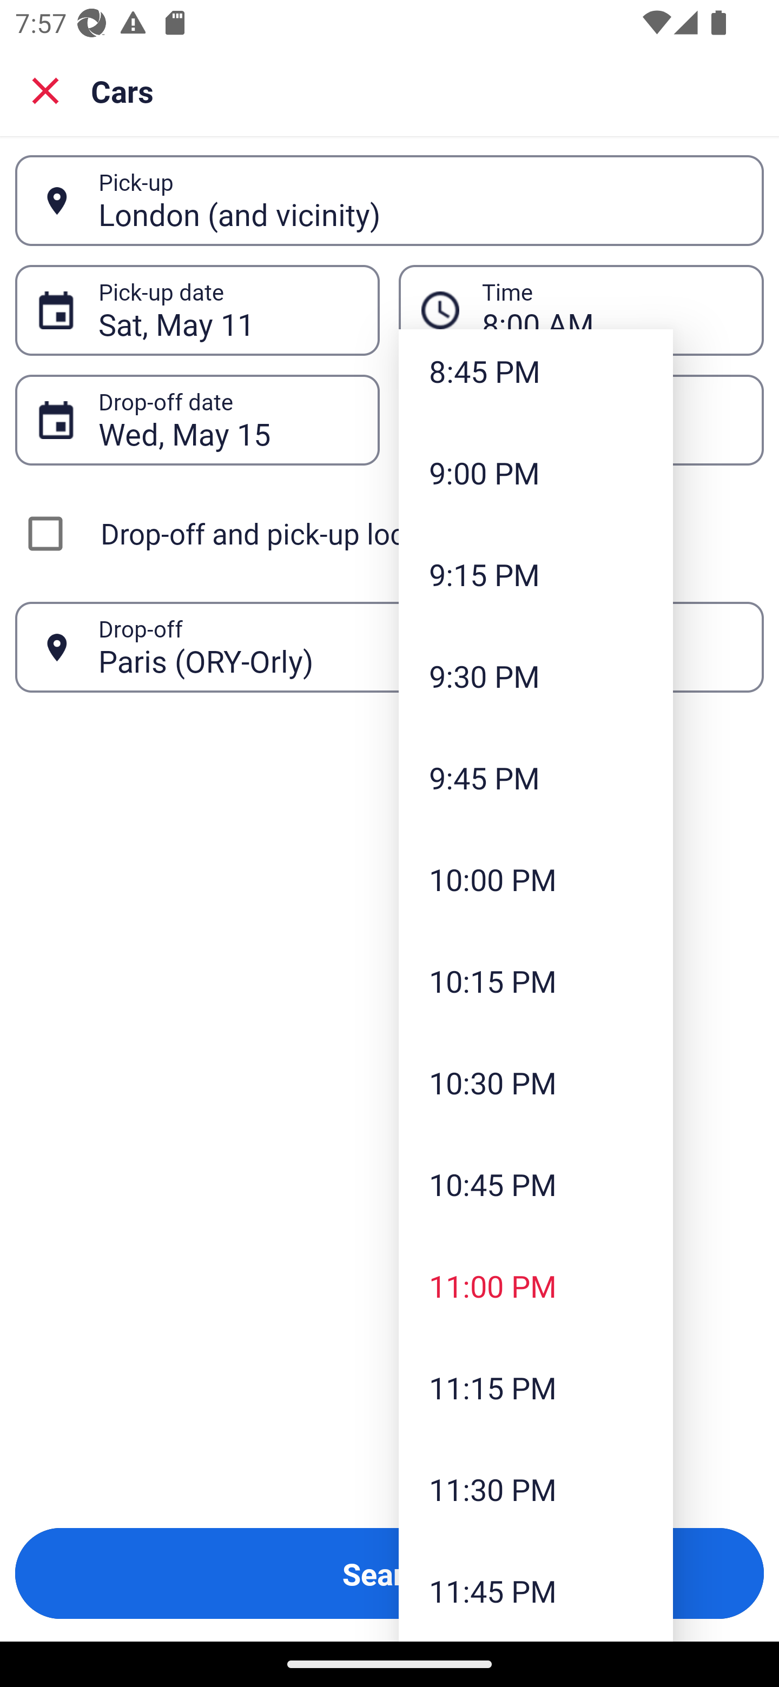  Describe the element at coordinates (536, 1184) in the screenshot. I see `10:45 PM` at that location.